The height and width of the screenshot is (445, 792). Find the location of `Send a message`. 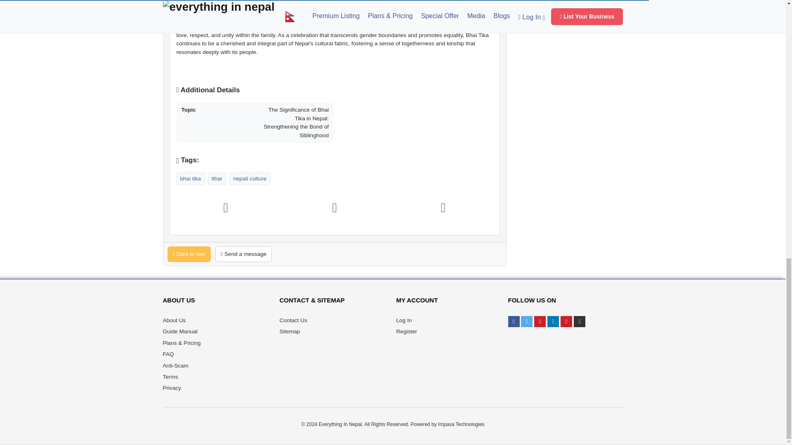

Send a message is located at coordinates (243, 254).